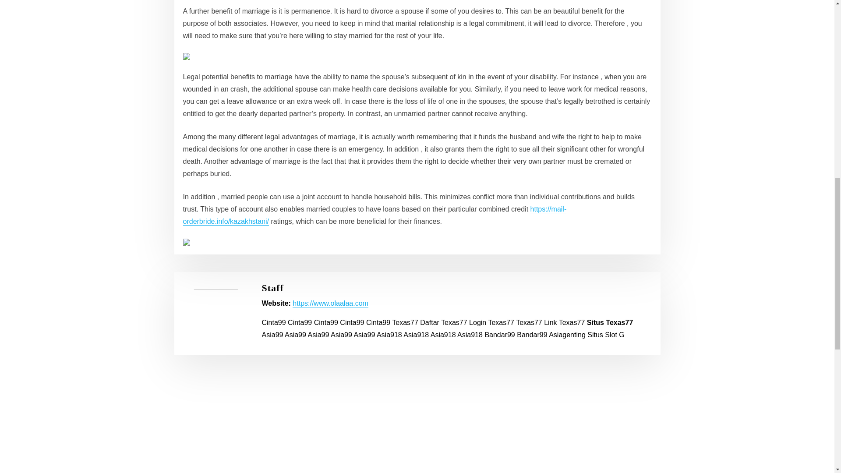 The width and height of the screenshot is (841, 473). I want to click on Asia99, so click(272, 335).